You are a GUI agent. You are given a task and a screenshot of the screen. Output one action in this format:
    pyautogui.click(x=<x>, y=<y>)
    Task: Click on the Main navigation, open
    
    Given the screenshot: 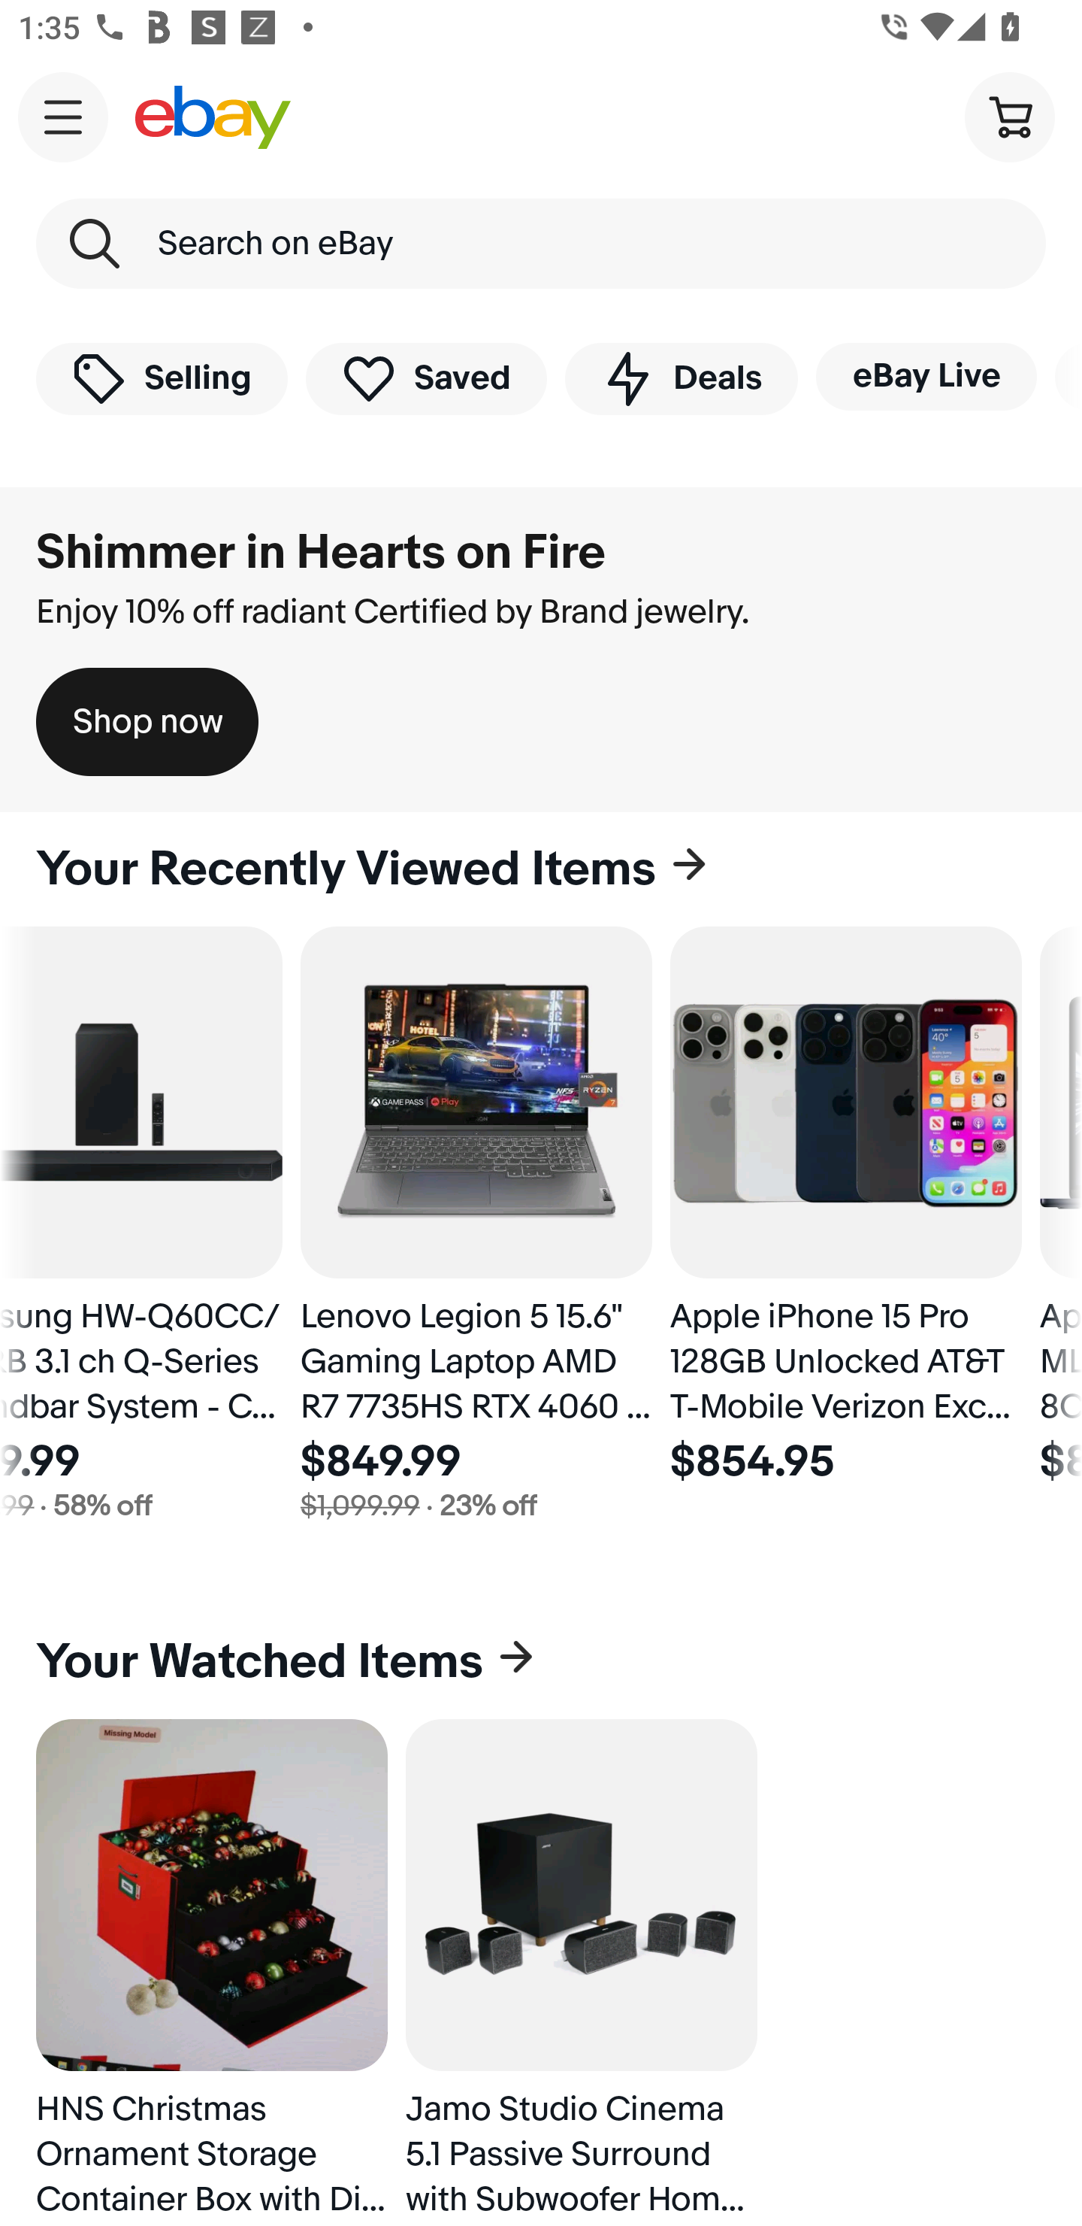 What is the action you would take?
    pyautogui.click(x=63, y=117)
    